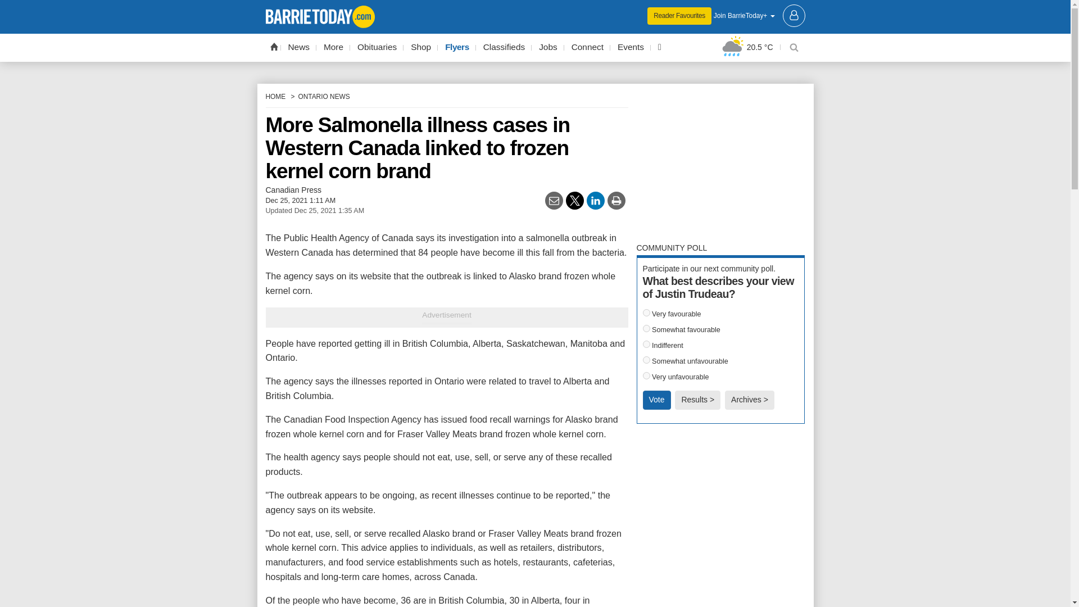  I want to click on 123114, so click(646, 360).